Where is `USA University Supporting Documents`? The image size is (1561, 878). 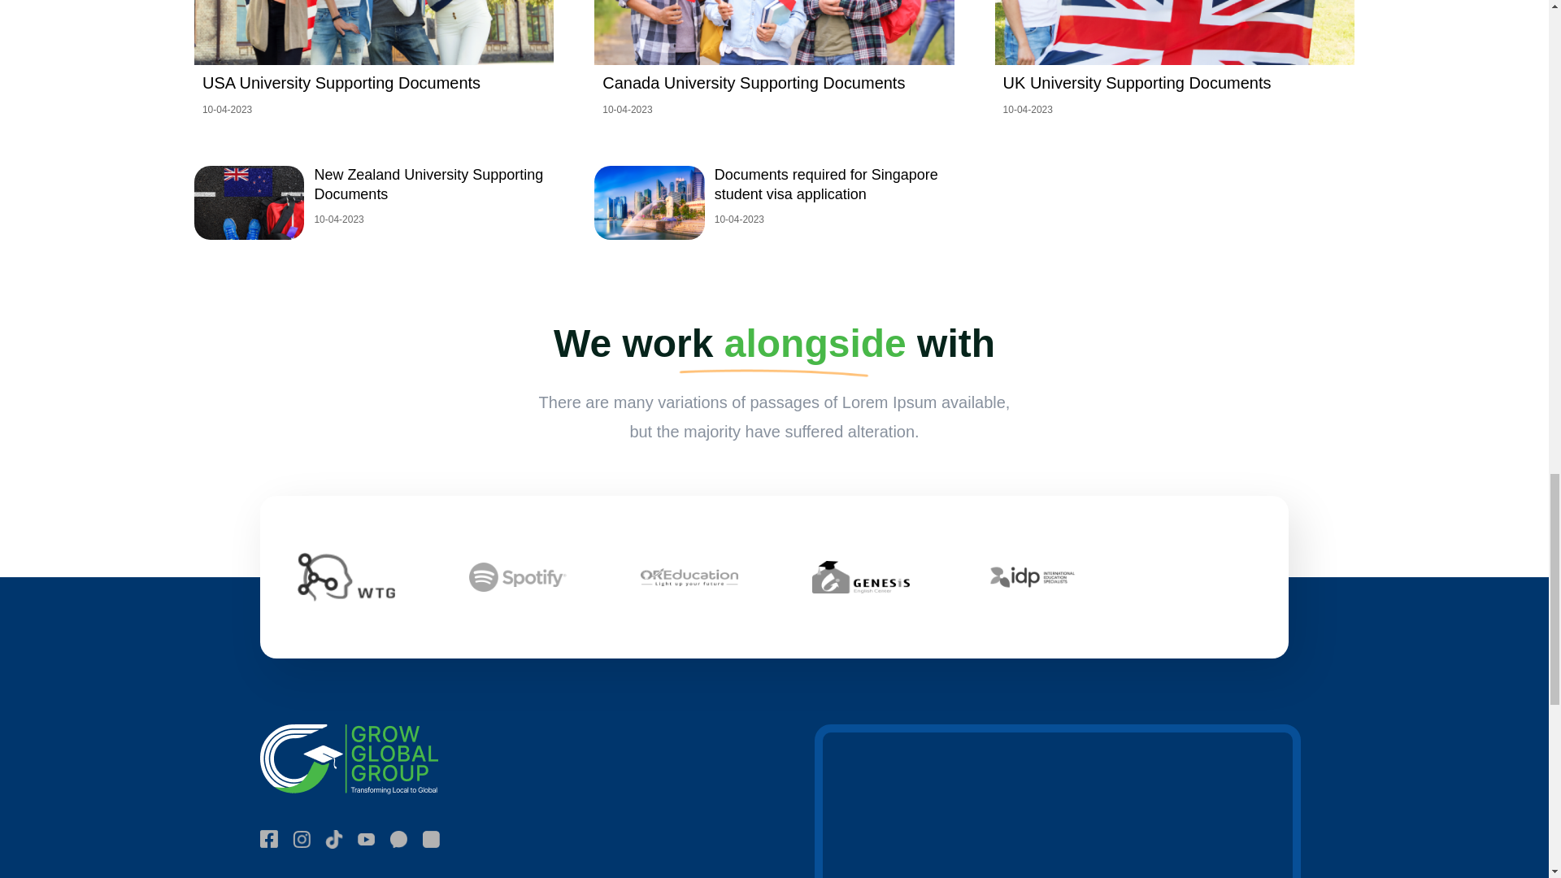 USA University Supporting Documents is located at coordinates (374, 33).